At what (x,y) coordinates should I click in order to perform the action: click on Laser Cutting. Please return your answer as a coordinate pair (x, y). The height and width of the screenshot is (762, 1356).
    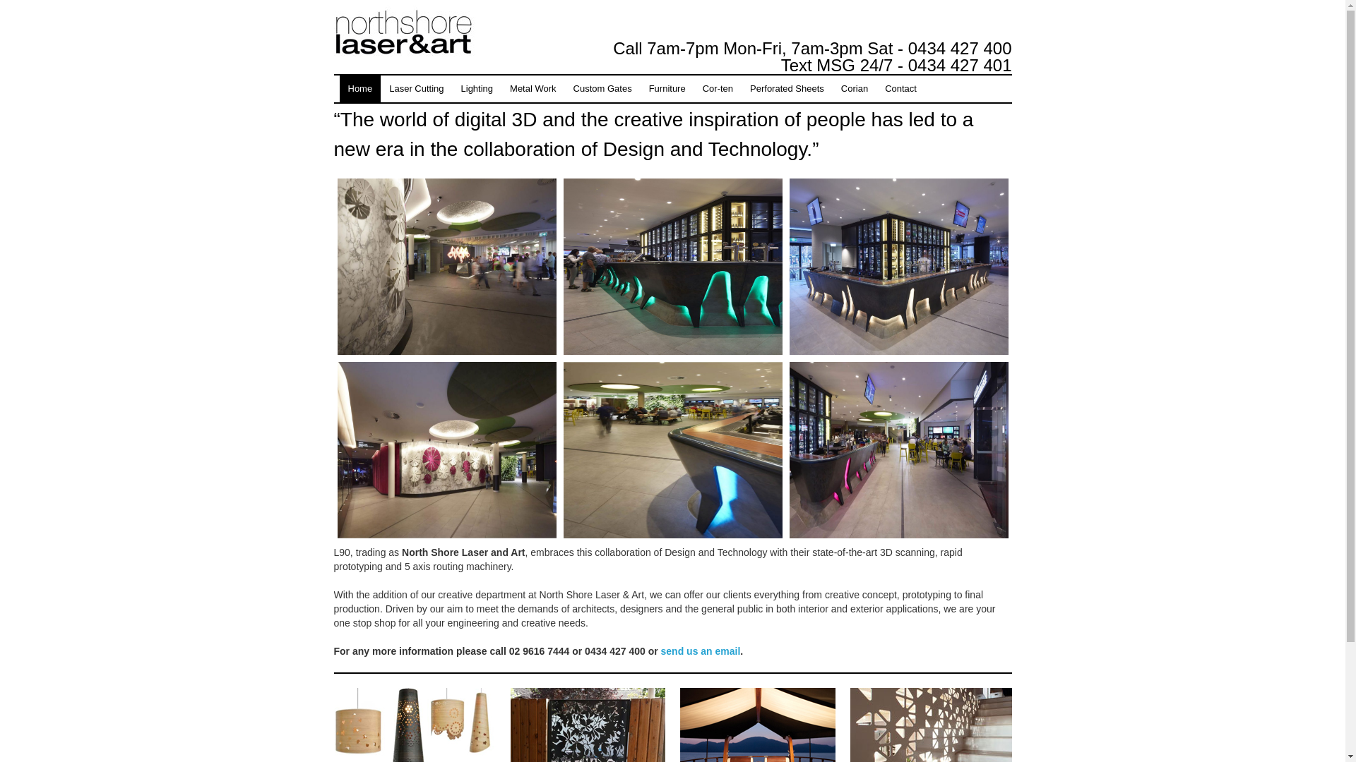
    Looking at the image, I should click on (417, 89).